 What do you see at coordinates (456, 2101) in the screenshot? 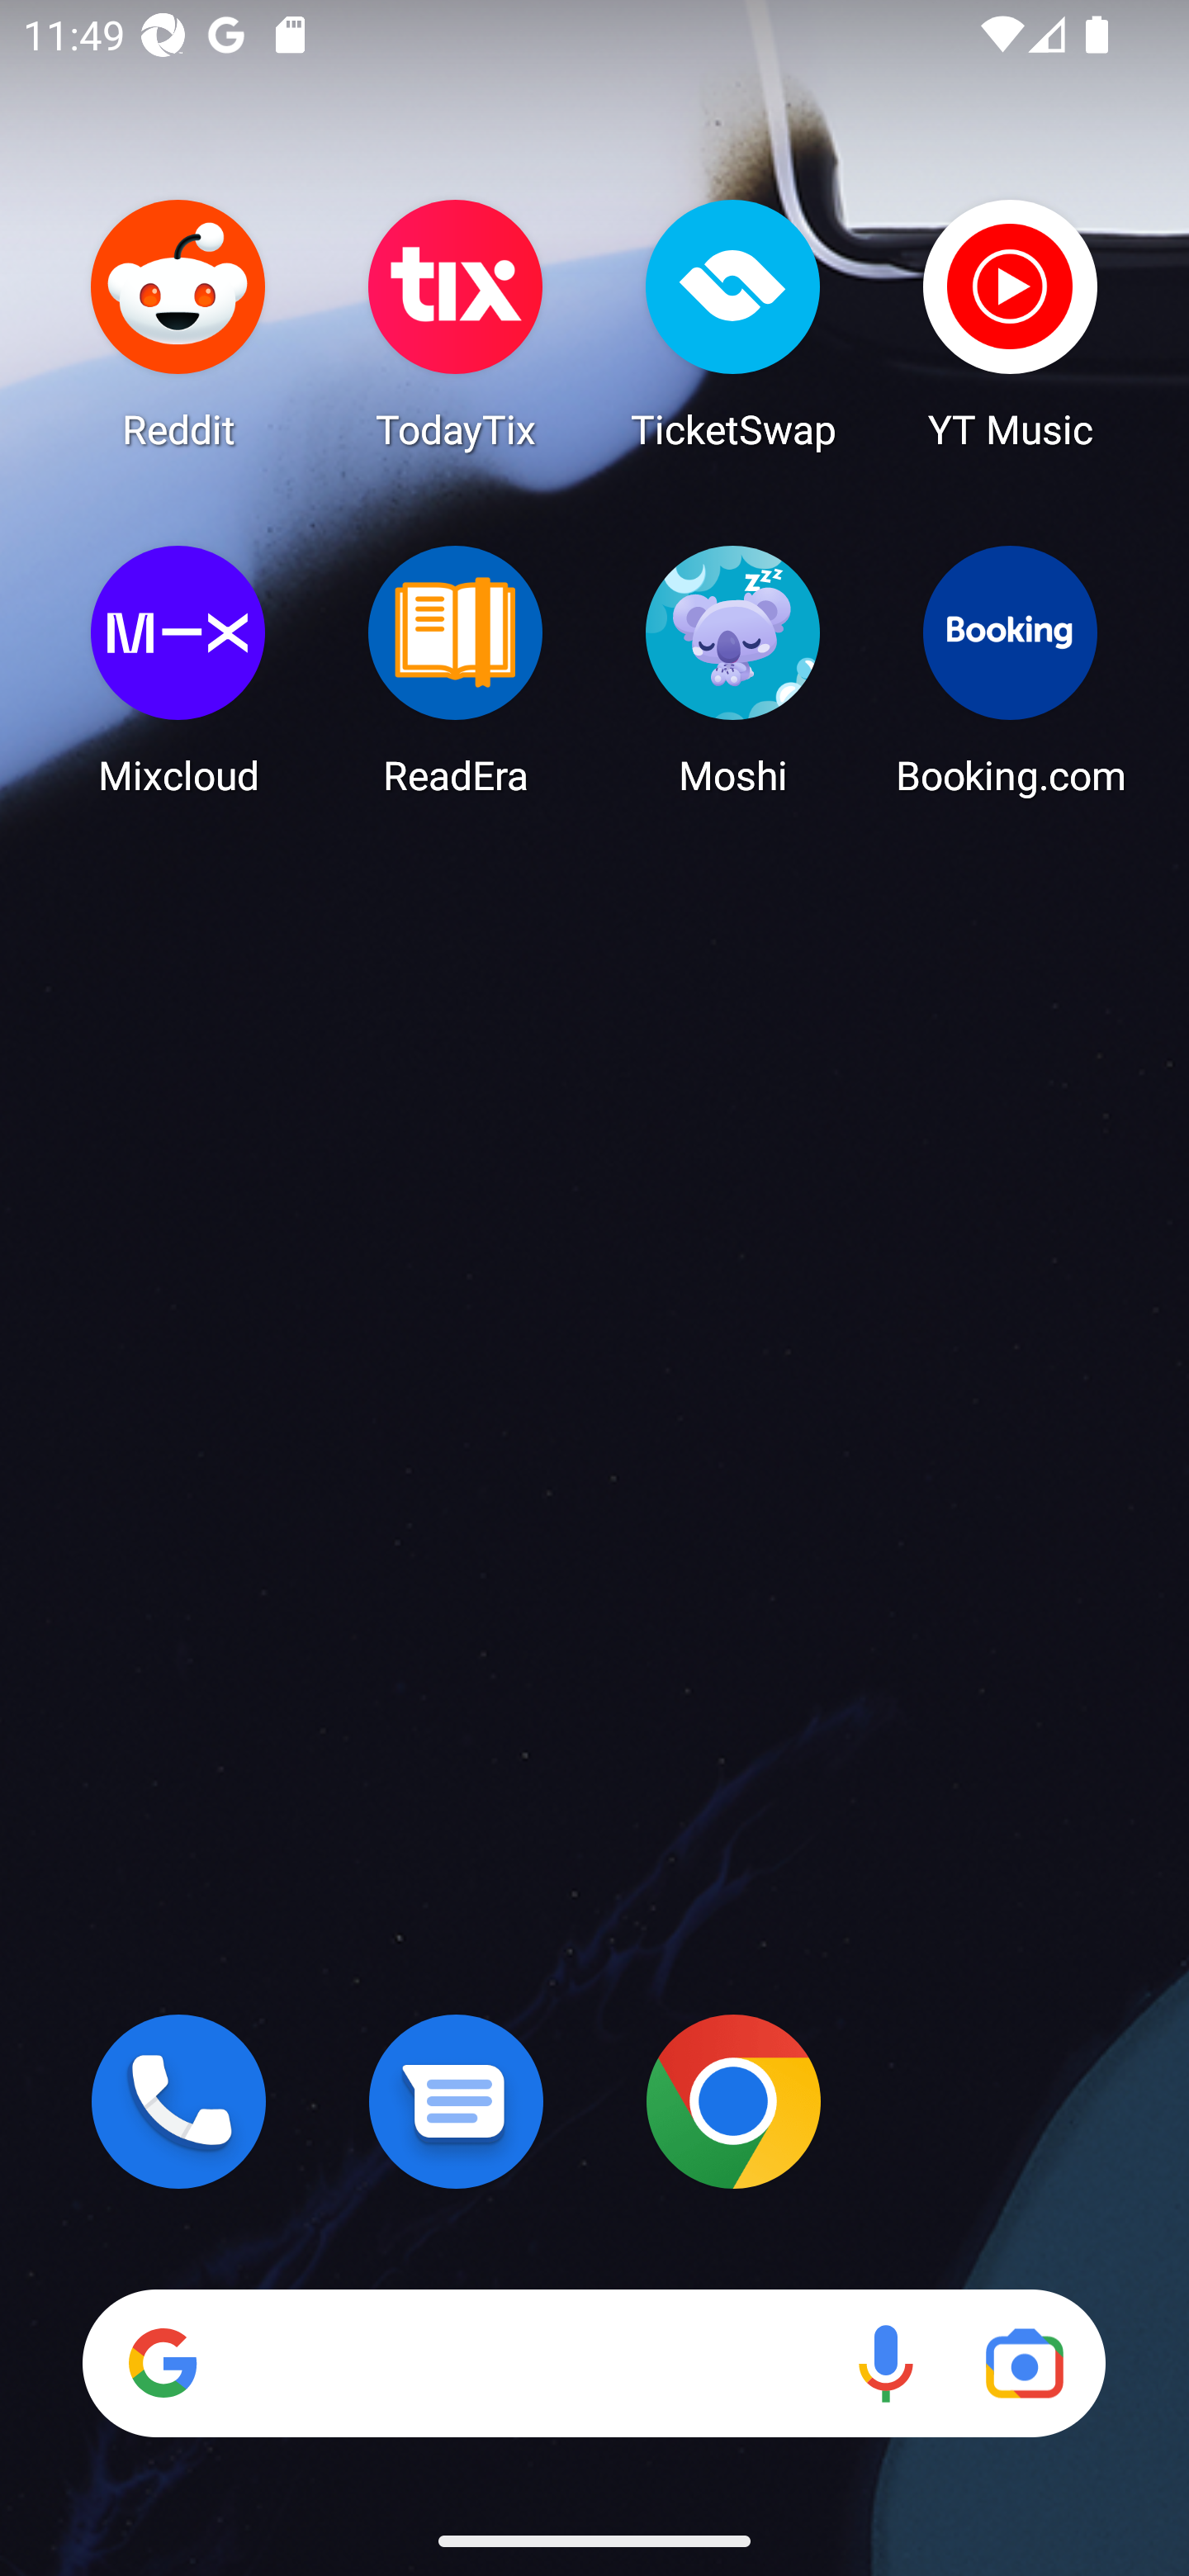
I see `Messages` at bounding box center [456, 2101].